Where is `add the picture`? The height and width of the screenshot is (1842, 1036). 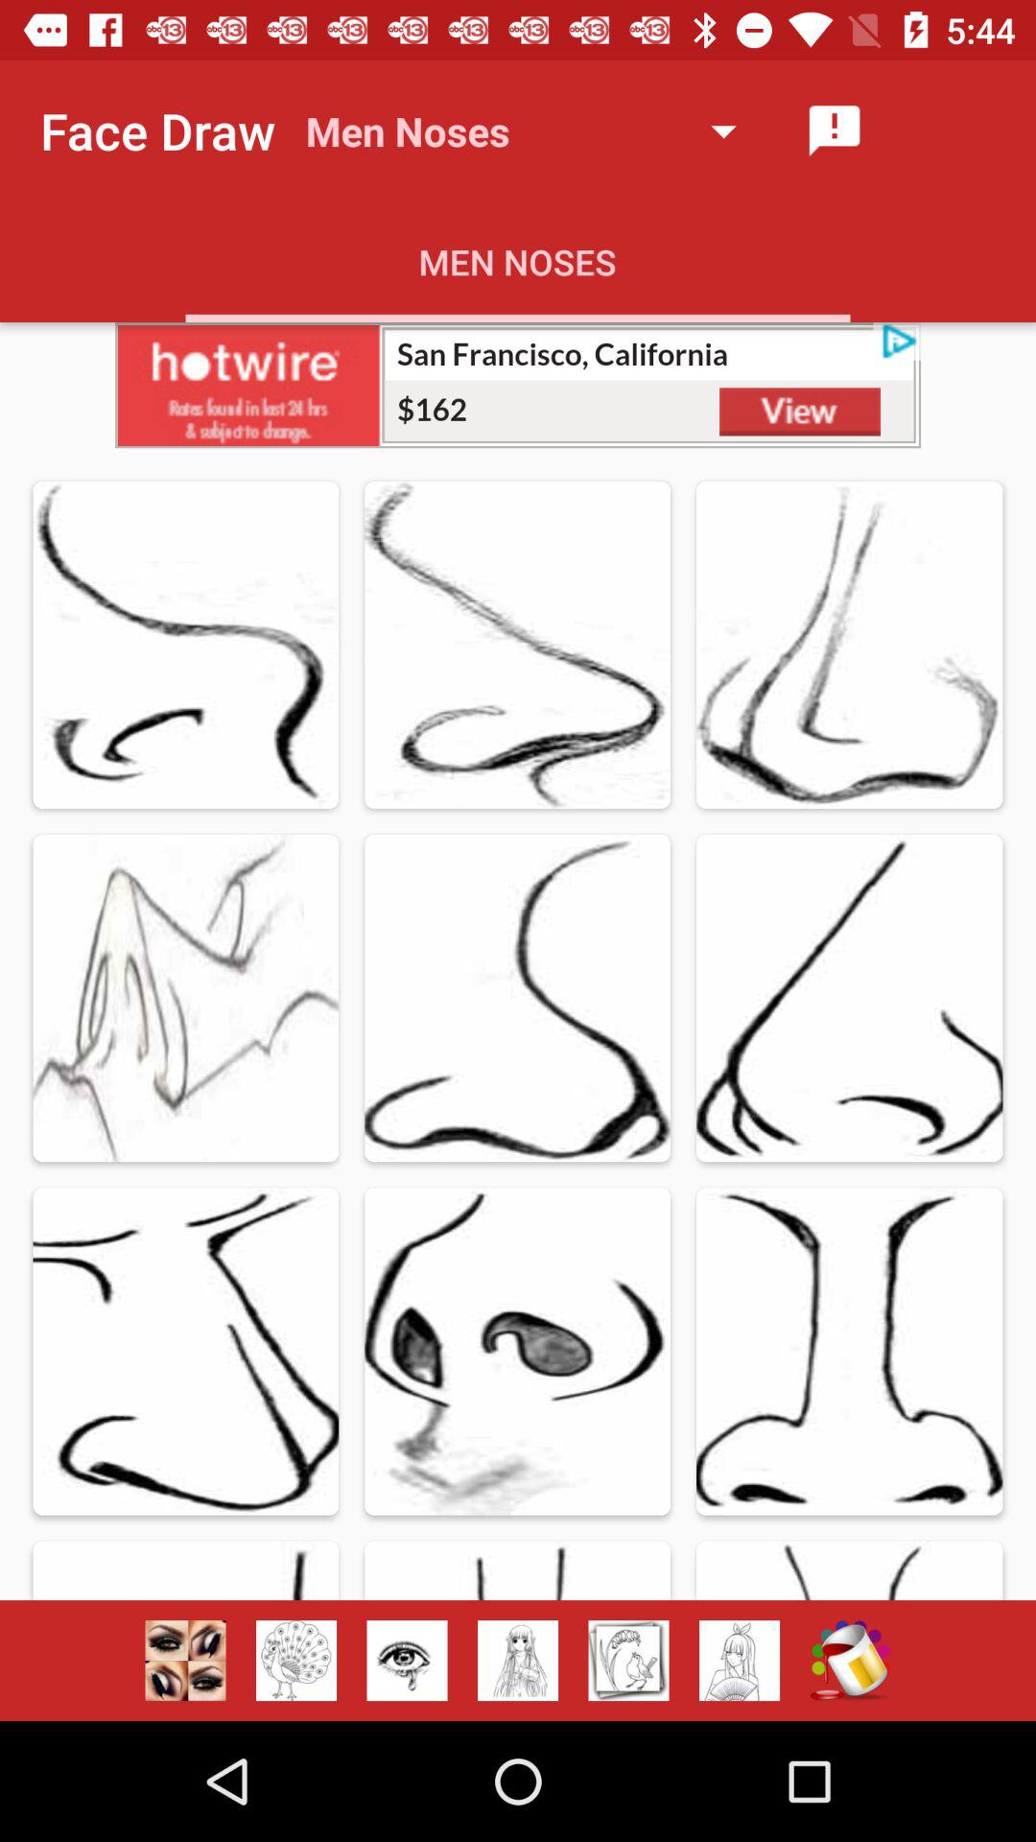
add the picture is located at coordinates (518, 386).